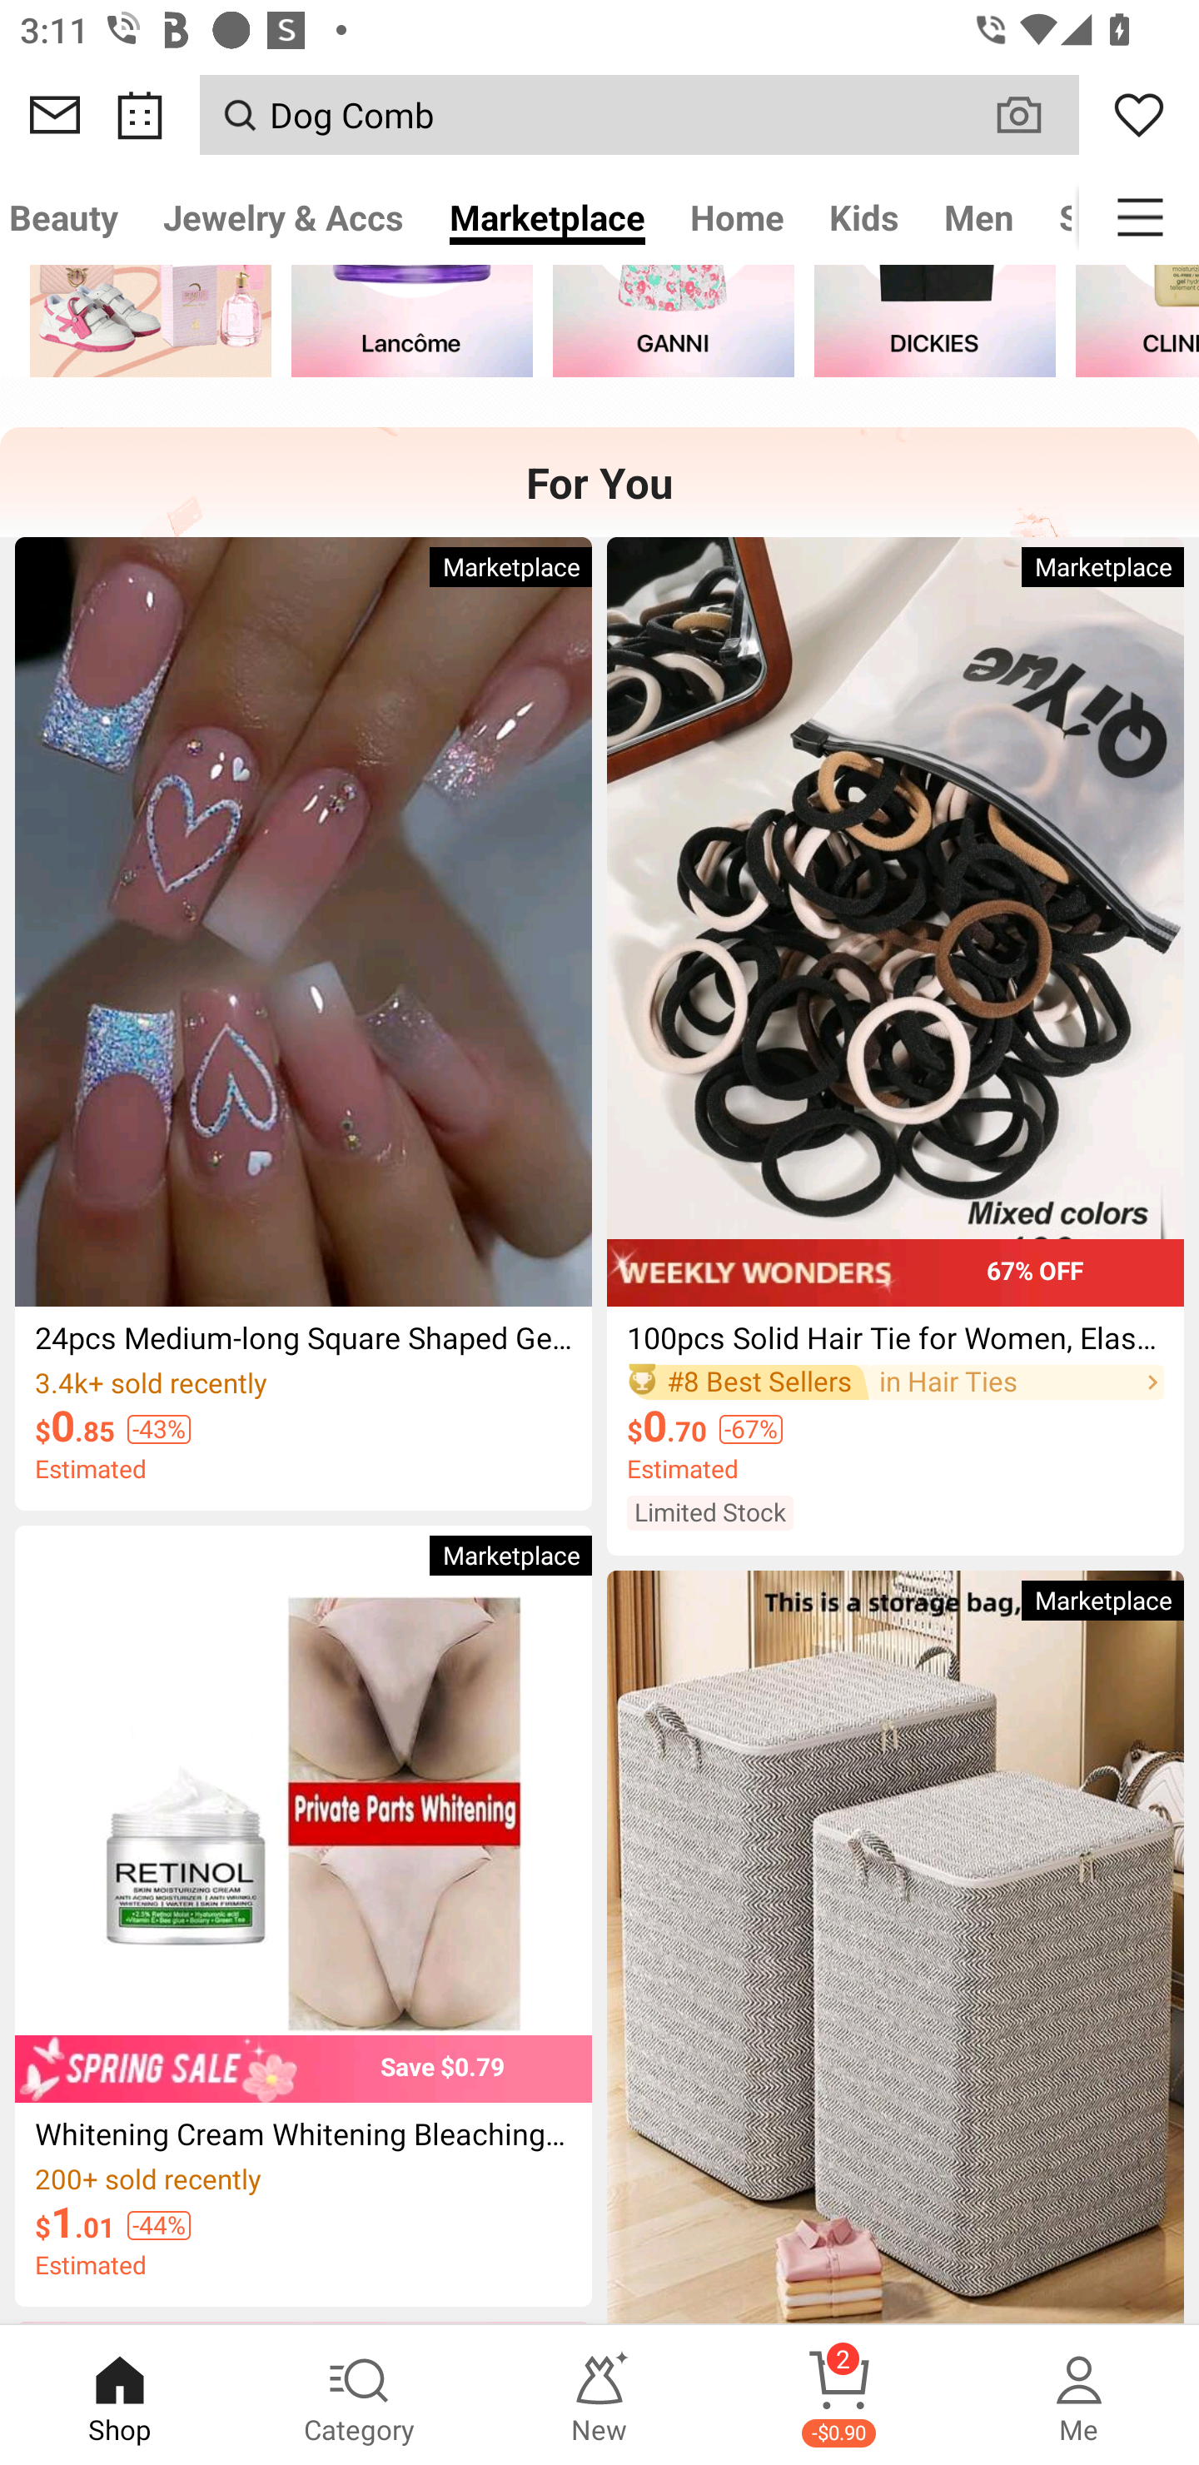  I want to click on VISUAL SEARCH, so click(1034, 114).